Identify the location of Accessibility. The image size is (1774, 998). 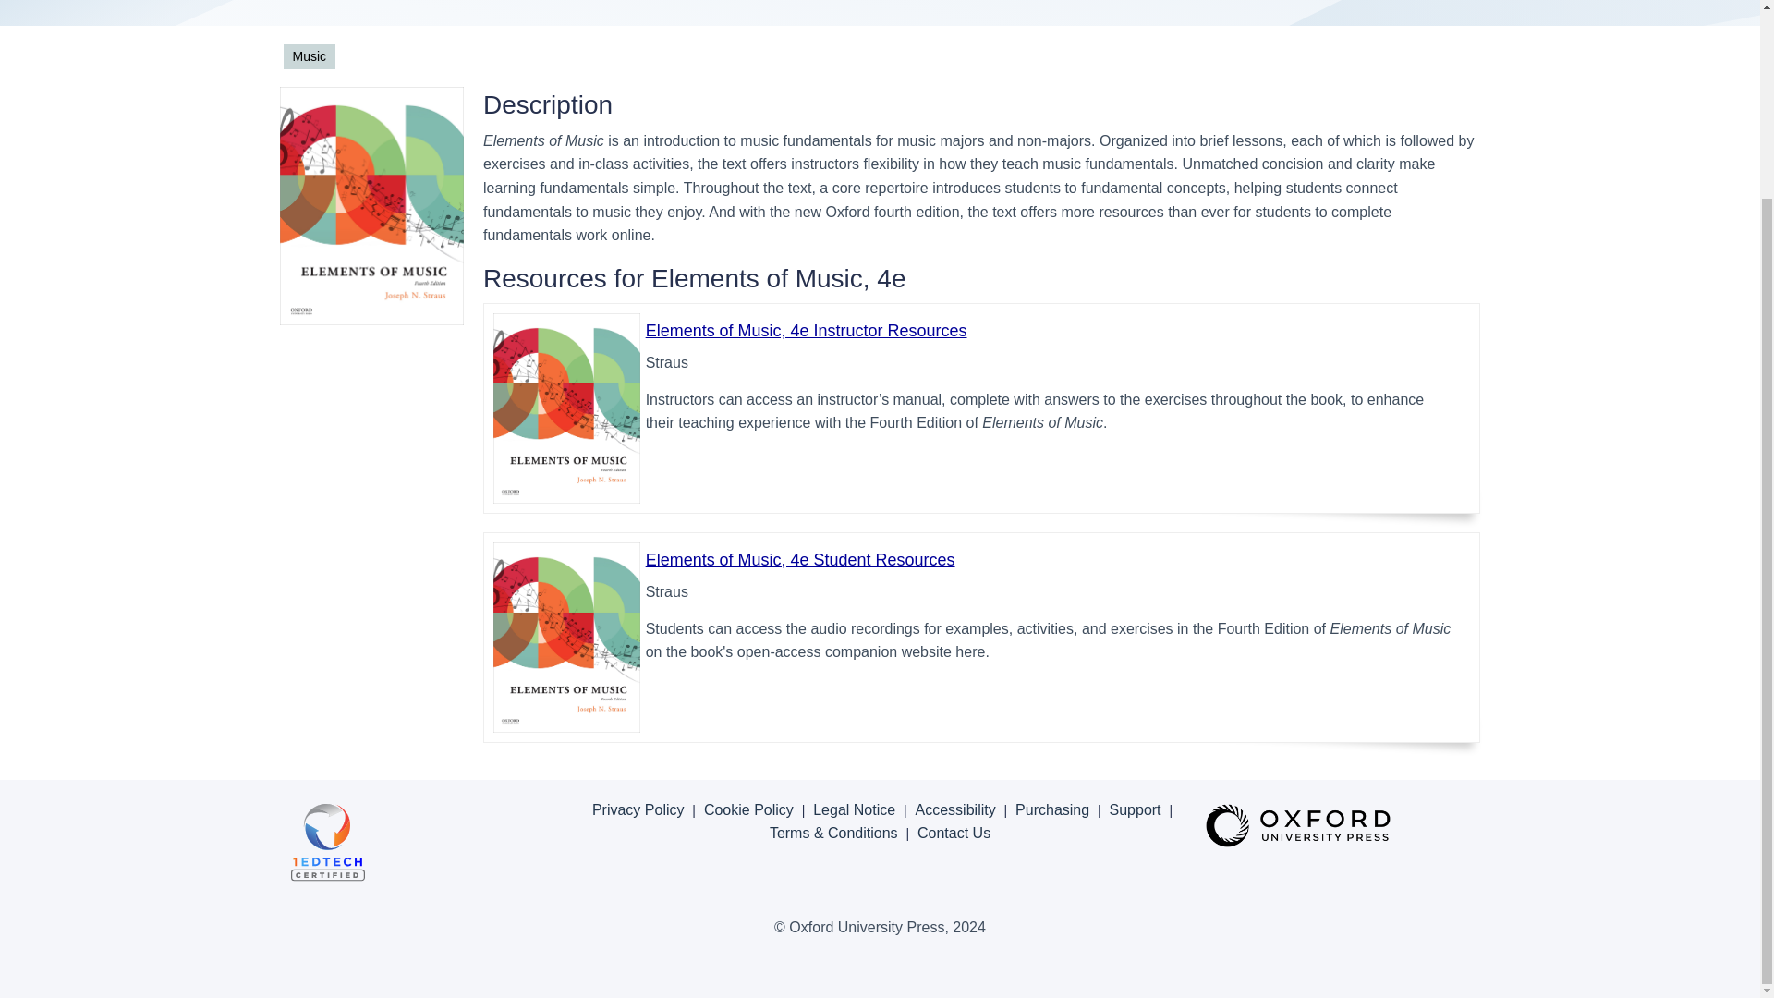
(955, 809).